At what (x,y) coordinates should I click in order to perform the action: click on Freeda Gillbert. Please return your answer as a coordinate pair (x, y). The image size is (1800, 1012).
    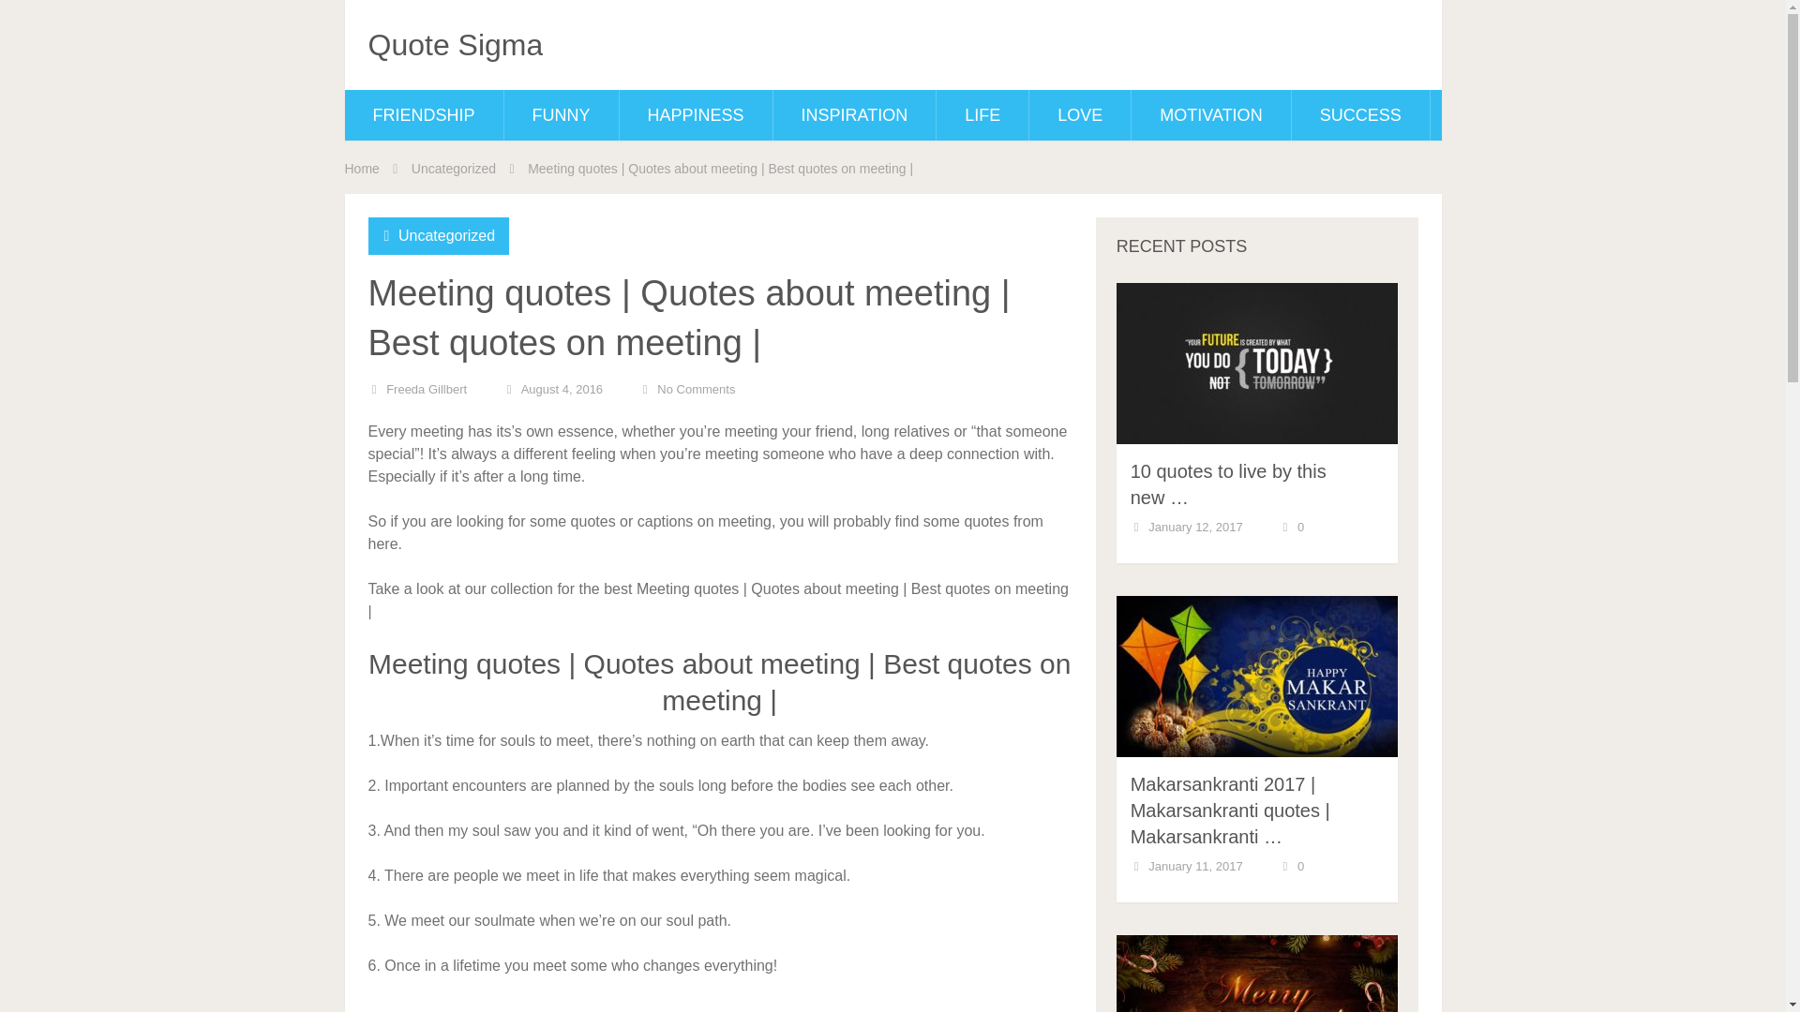
    Looking at the image, I should click on (426, 390).